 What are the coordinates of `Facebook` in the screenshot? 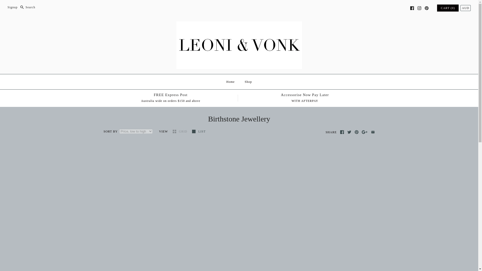 It's located at (419, 8).